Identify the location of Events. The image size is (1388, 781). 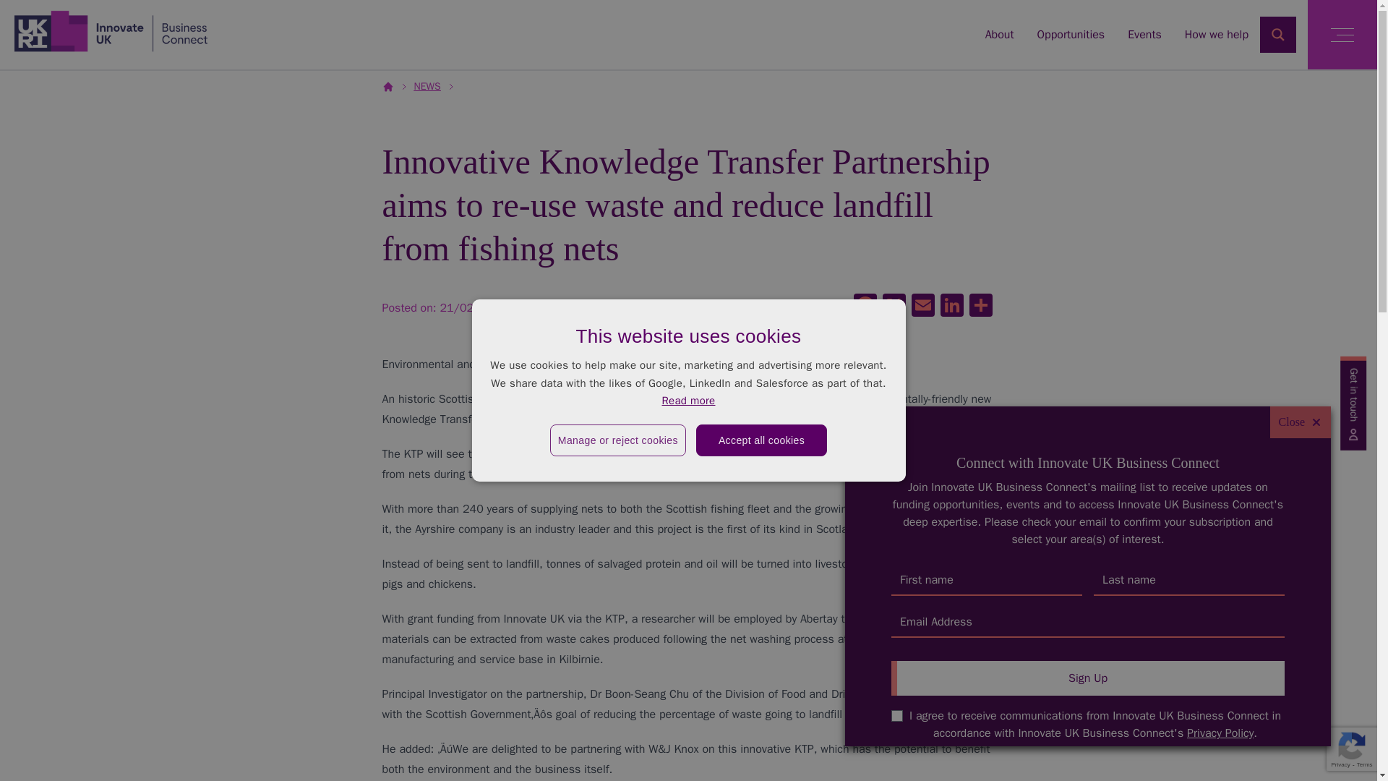
(1144, 35).